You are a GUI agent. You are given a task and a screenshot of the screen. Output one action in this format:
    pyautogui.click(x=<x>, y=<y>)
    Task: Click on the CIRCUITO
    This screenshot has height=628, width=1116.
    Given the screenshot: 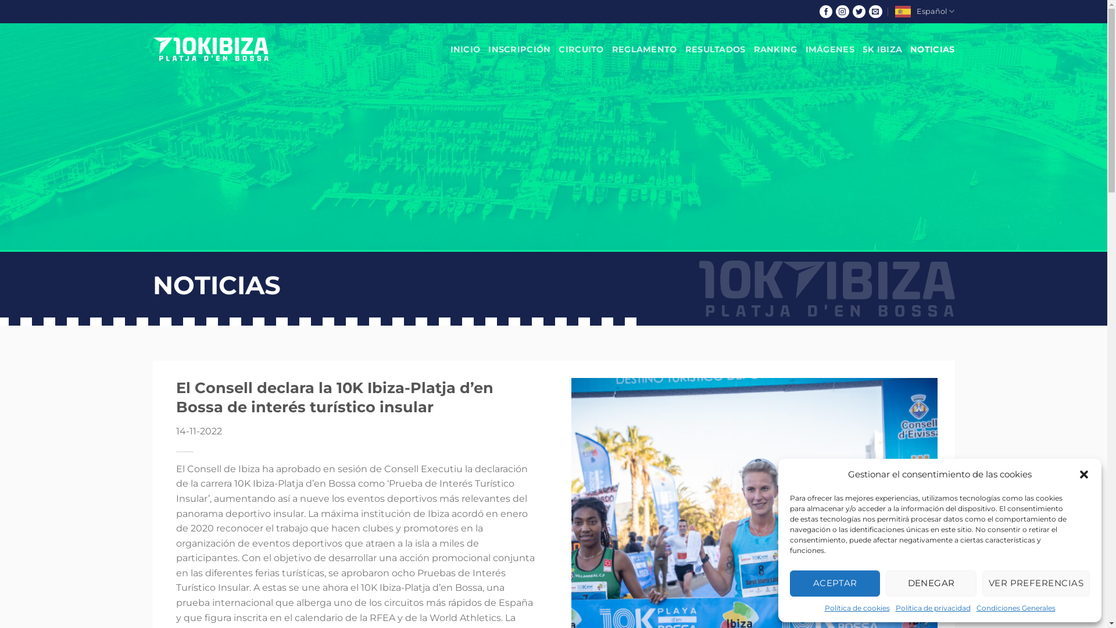 What is the action you would take?
    pyautogui.click(x=581, y=49)
    